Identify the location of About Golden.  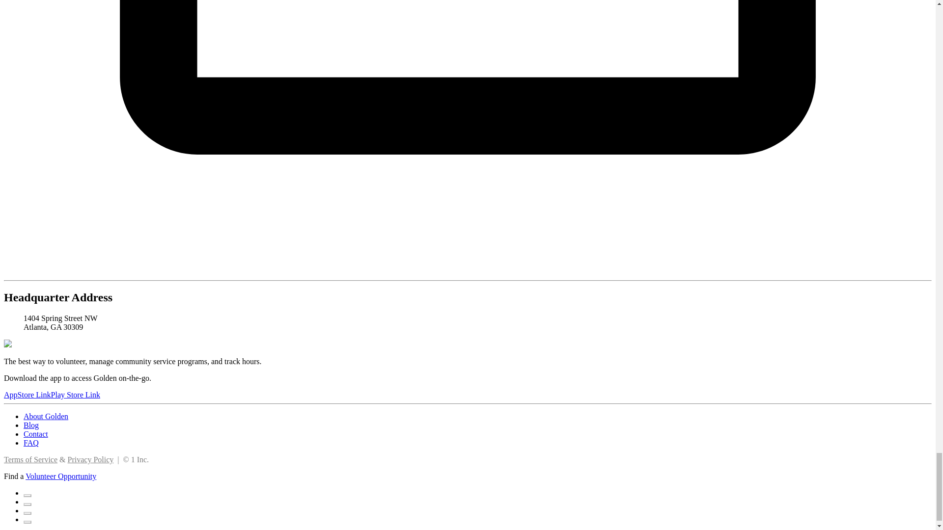
(46, 416).